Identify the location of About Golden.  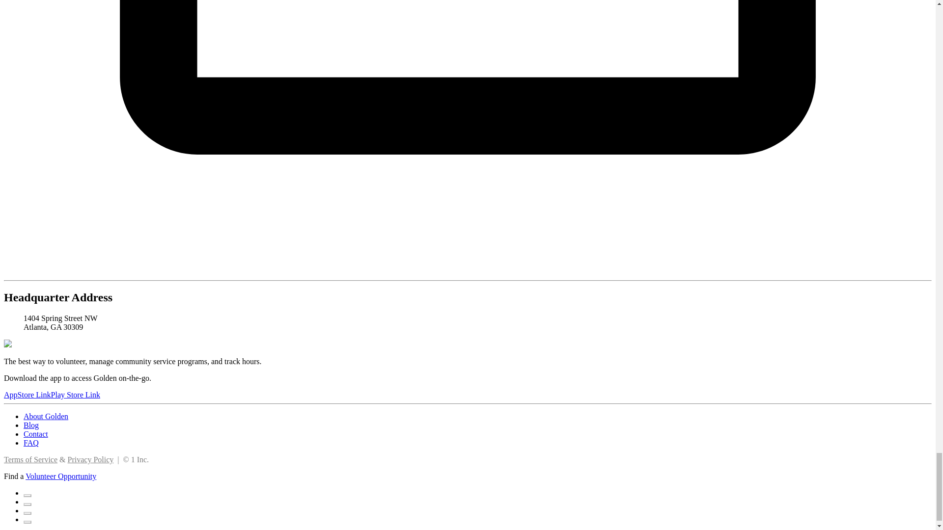
(46, 416).